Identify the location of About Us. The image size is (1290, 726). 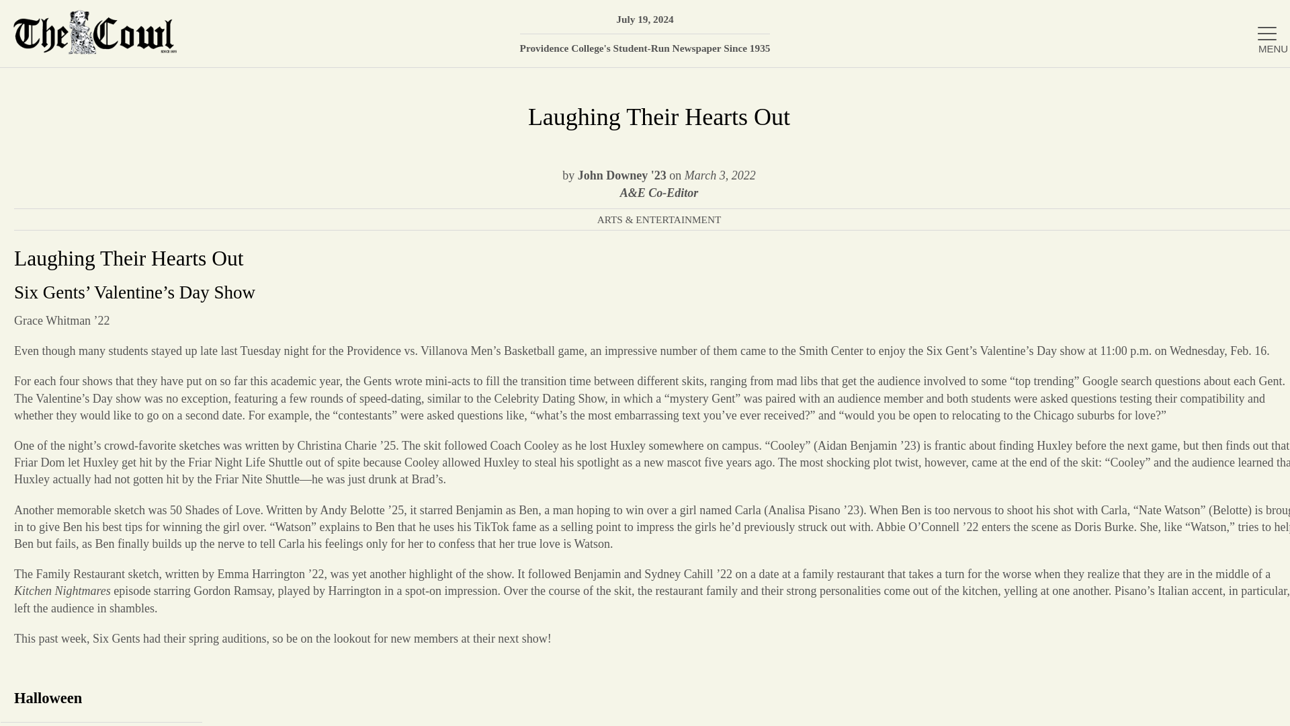
(1130, 110).